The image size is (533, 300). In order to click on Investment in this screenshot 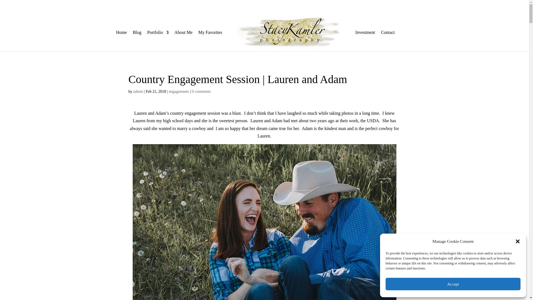, I will do `click(365, 41)`.